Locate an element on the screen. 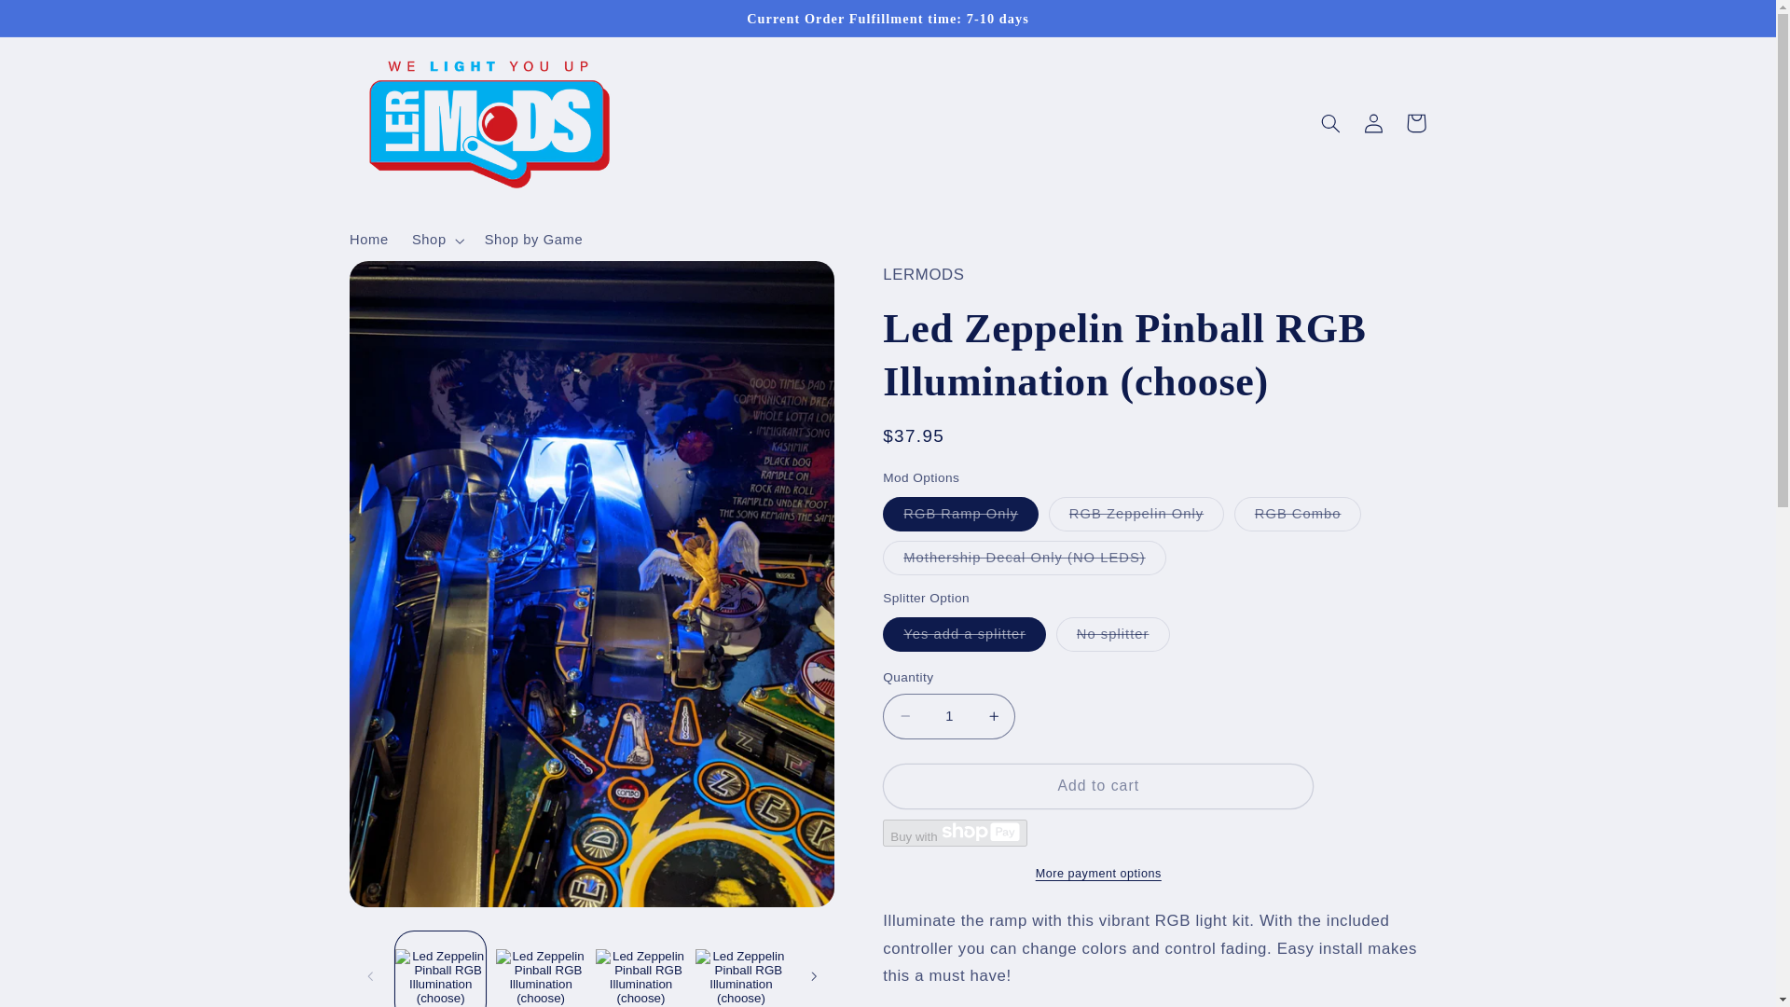  Log in is located at coordinates (1372, 123).